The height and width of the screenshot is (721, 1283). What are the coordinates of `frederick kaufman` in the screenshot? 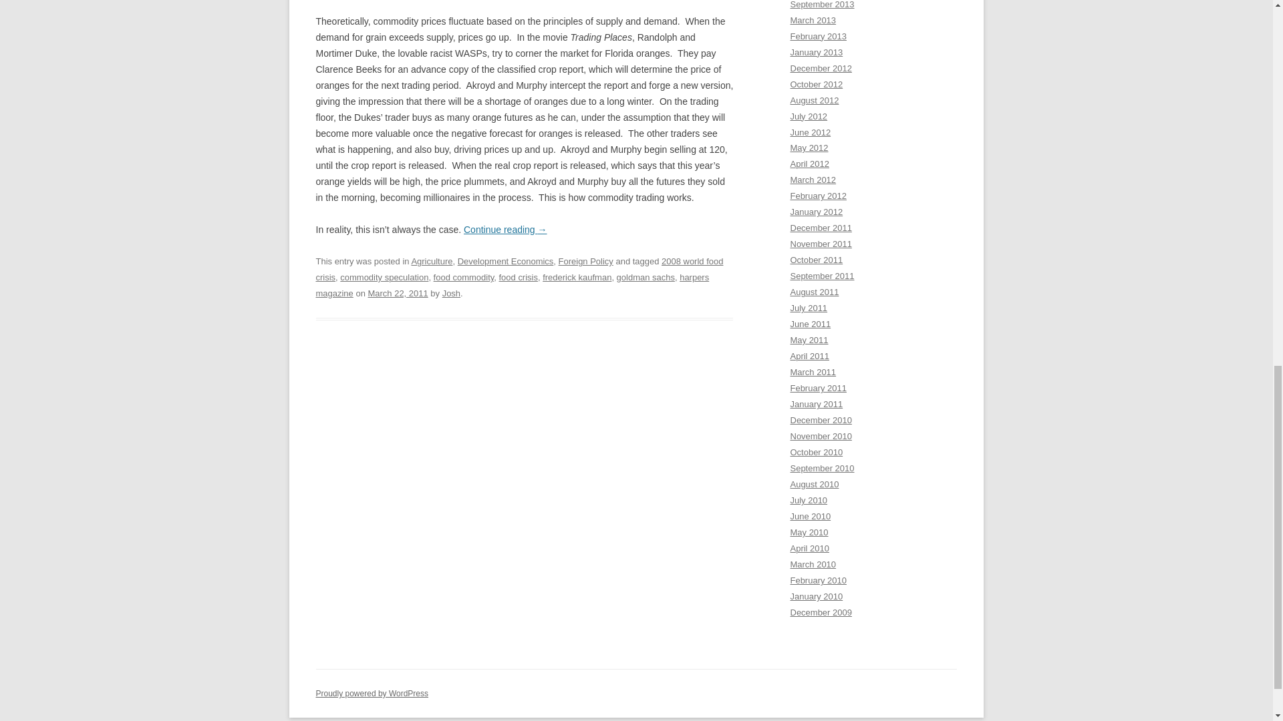 It's located at (577, 278).